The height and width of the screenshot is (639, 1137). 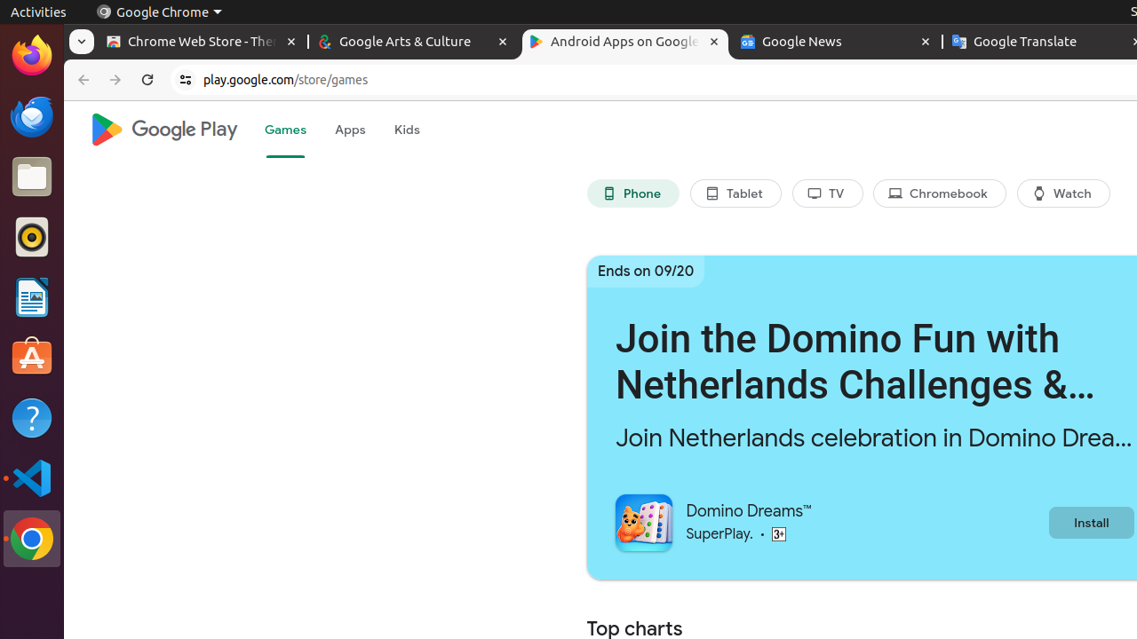 What do you see at coordinates (32, 237) in the screenshot?
I see `Rhythmbox` at bounding box center [32, 237].